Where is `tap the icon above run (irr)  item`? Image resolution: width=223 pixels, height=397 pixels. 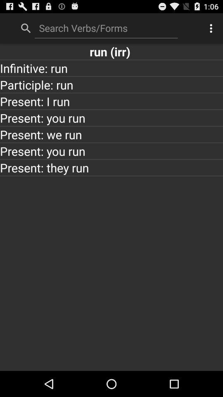 tap the icon above run (irr)  item is located at coordinates (106, 28).